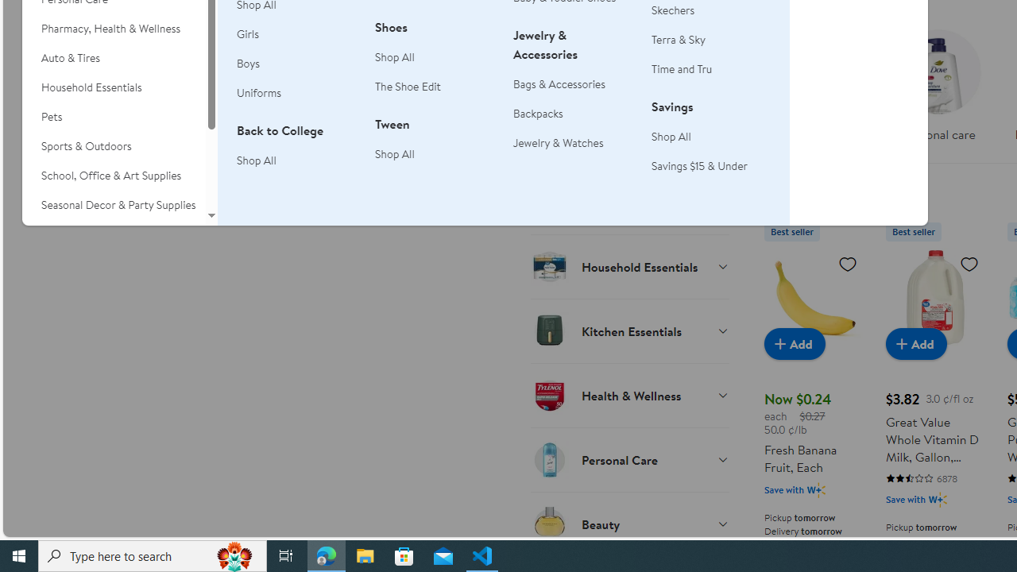 The image size is (1017, 572). I want to click on Uniforms, so click(296, 94).